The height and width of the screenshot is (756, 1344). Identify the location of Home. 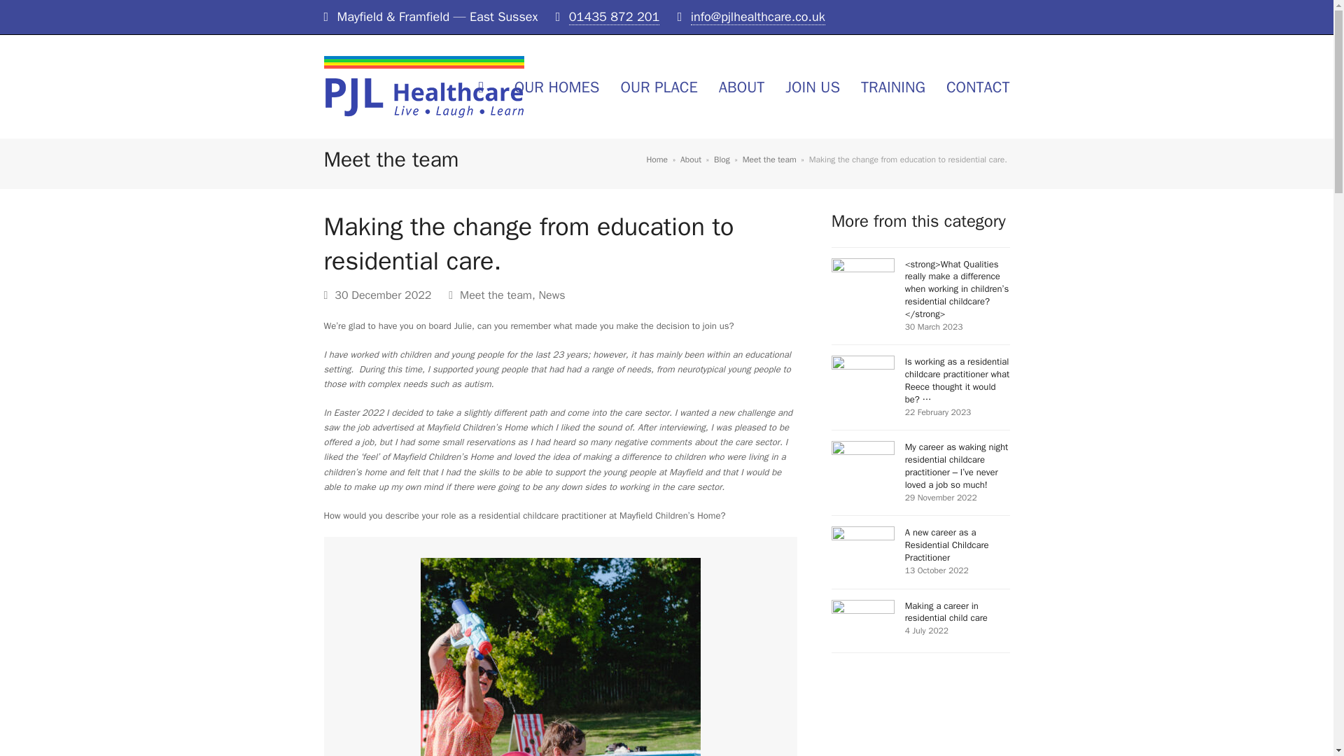
(657, 160).